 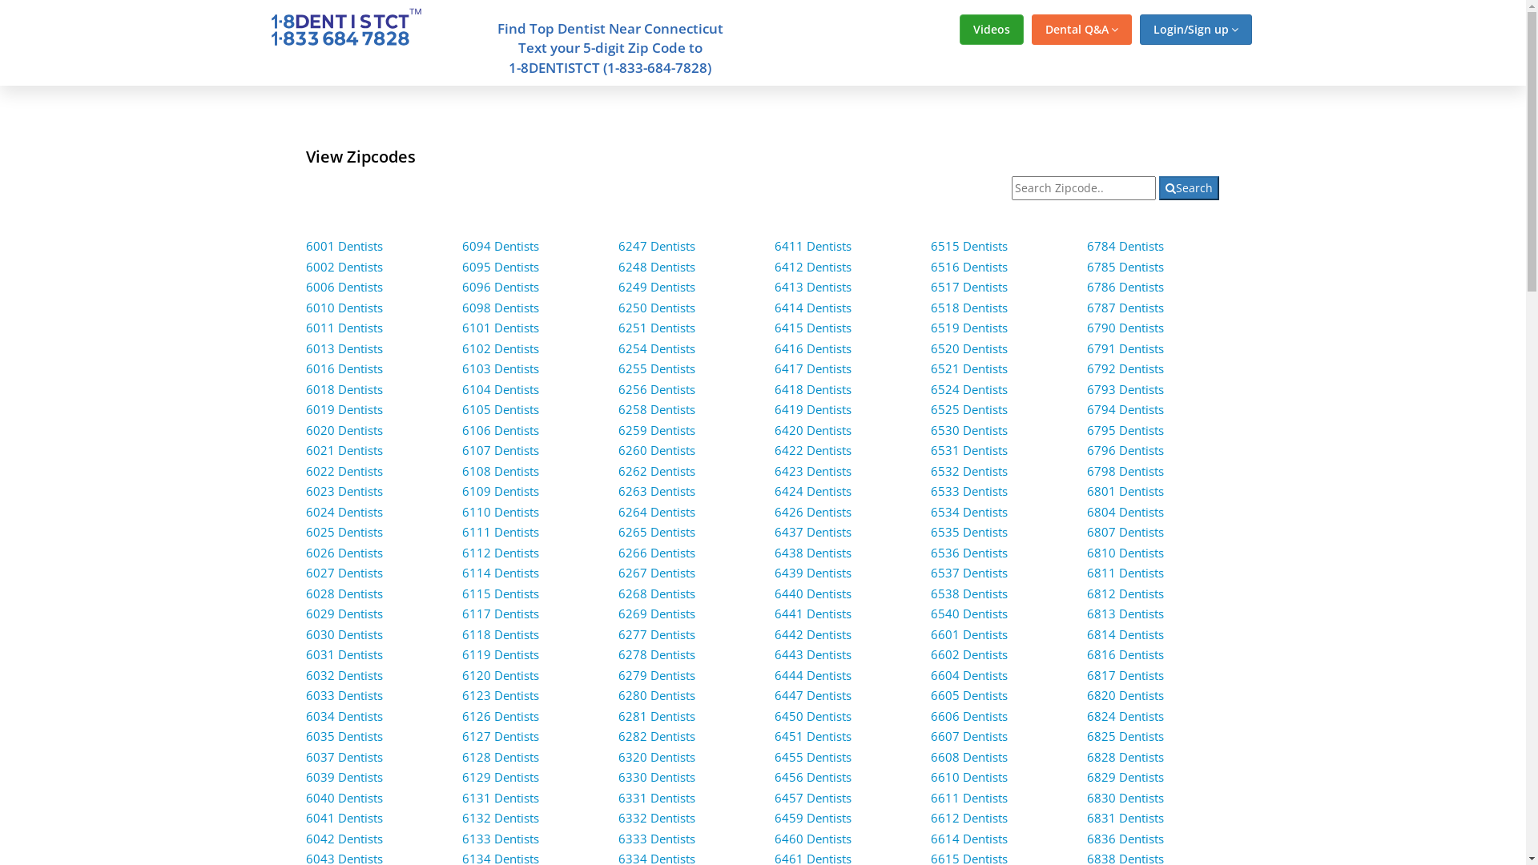 I want to click on 6040 Dentists, so click(x=344, y=798).